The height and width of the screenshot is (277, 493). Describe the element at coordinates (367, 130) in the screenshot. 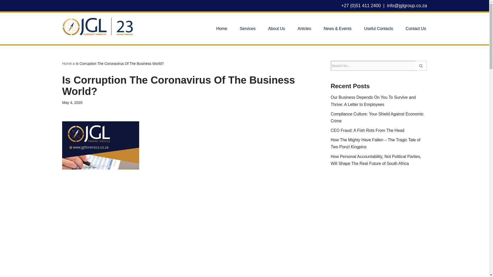

I see `CEO Fraud: A Fish Rots From The Head` at that location.